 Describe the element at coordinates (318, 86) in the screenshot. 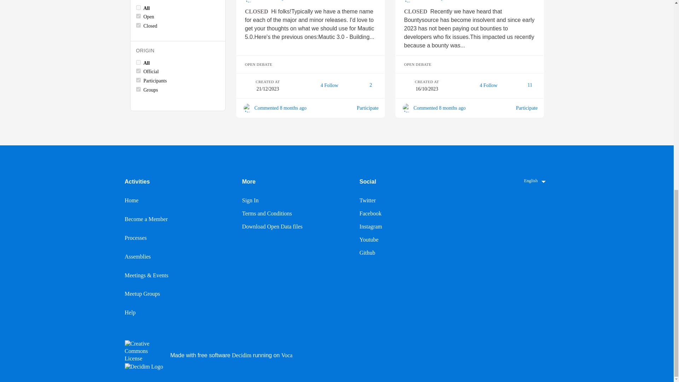

I see `BELL` at that location.